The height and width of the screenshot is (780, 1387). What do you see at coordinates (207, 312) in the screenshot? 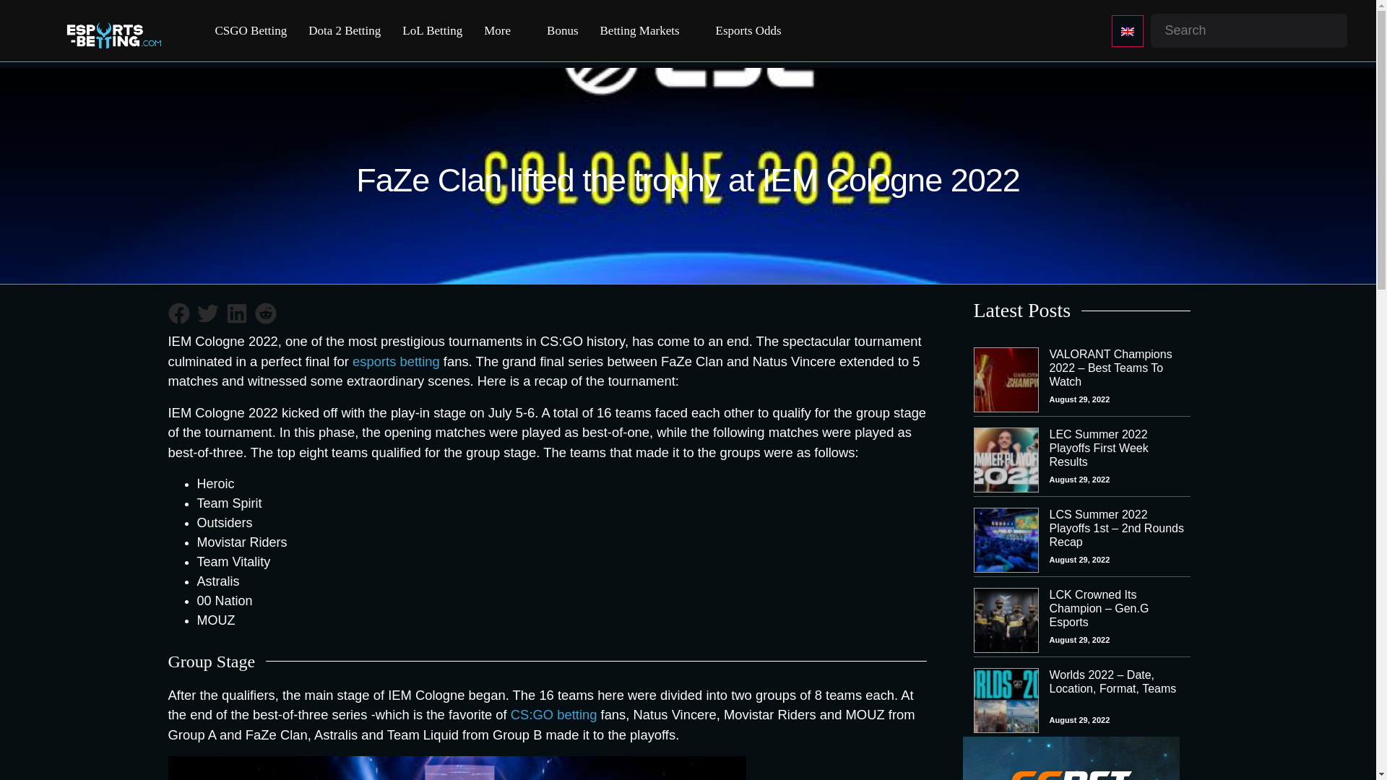
I see `Share on Twitter` at bounding box center [207, 312].